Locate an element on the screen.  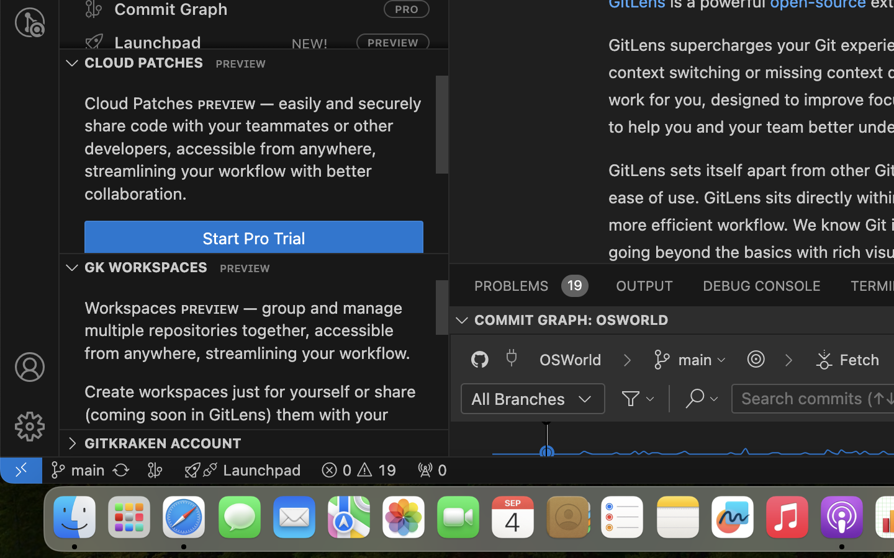
Fetch is located at coordinates (860, 360).